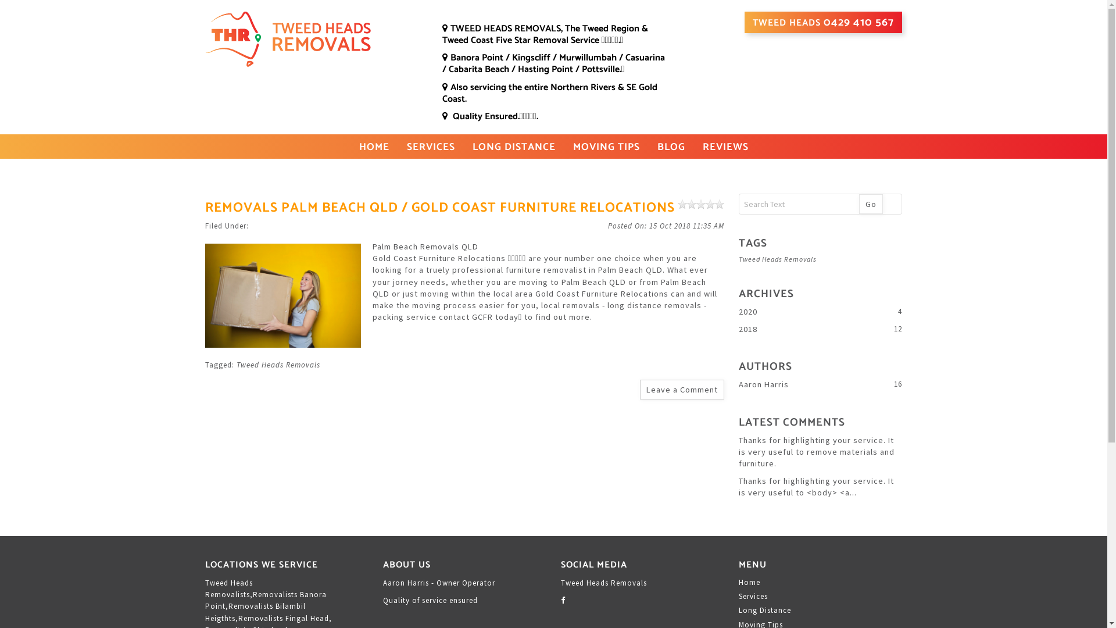 This screenshot has height=628, width=1116. Describe the element at coordinates (431, 147) in the screenshot. I see `SERVICES` at that location.